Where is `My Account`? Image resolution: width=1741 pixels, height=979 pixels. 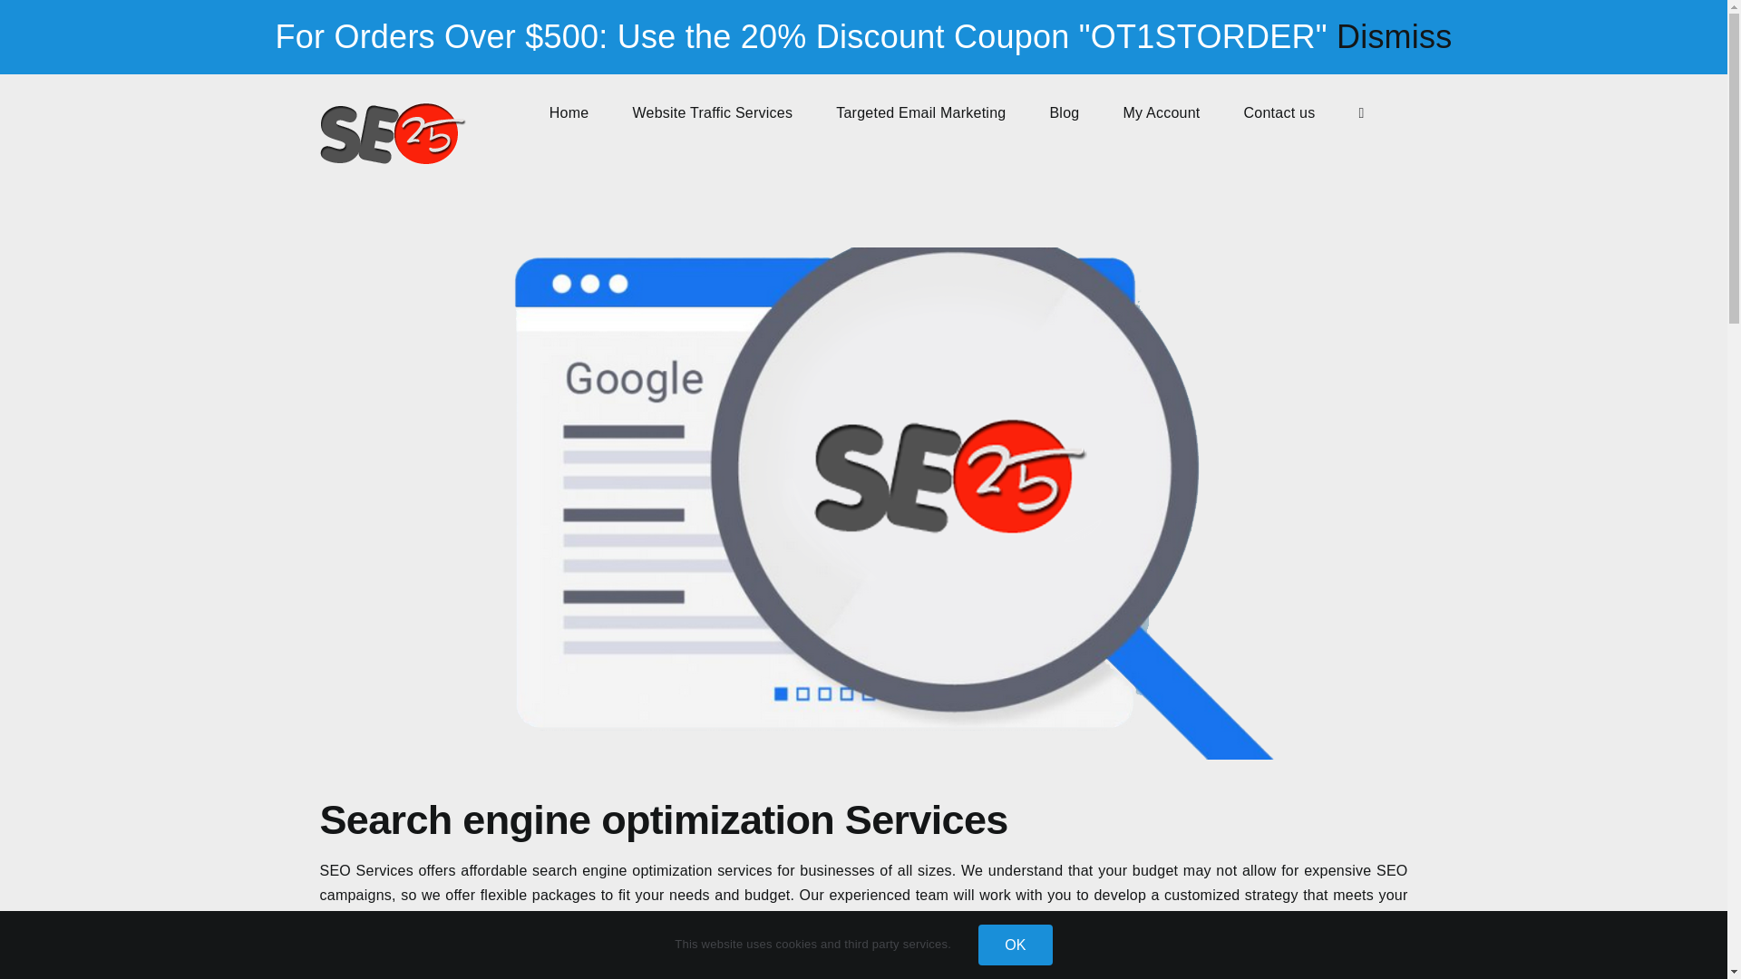 My Account is located at coordinates (1161, 112).